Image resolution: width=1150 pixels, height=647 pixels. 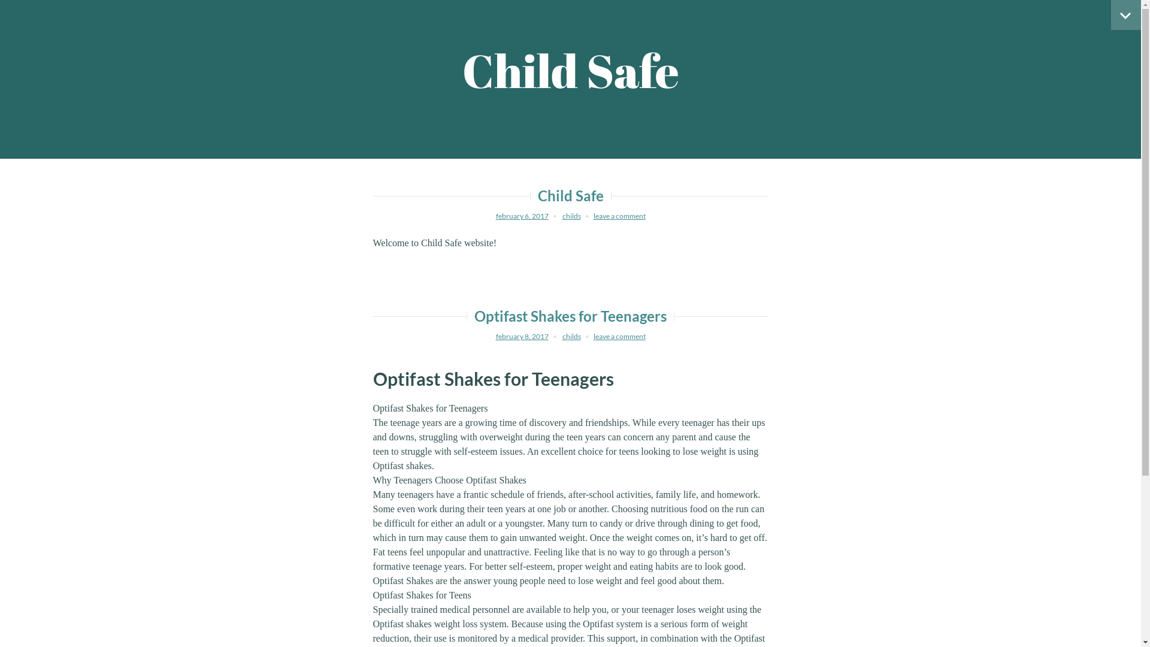 What do you see at coordinates (571, 337) in the screenshot?
I see `childs` at bounding box center [571, 337].